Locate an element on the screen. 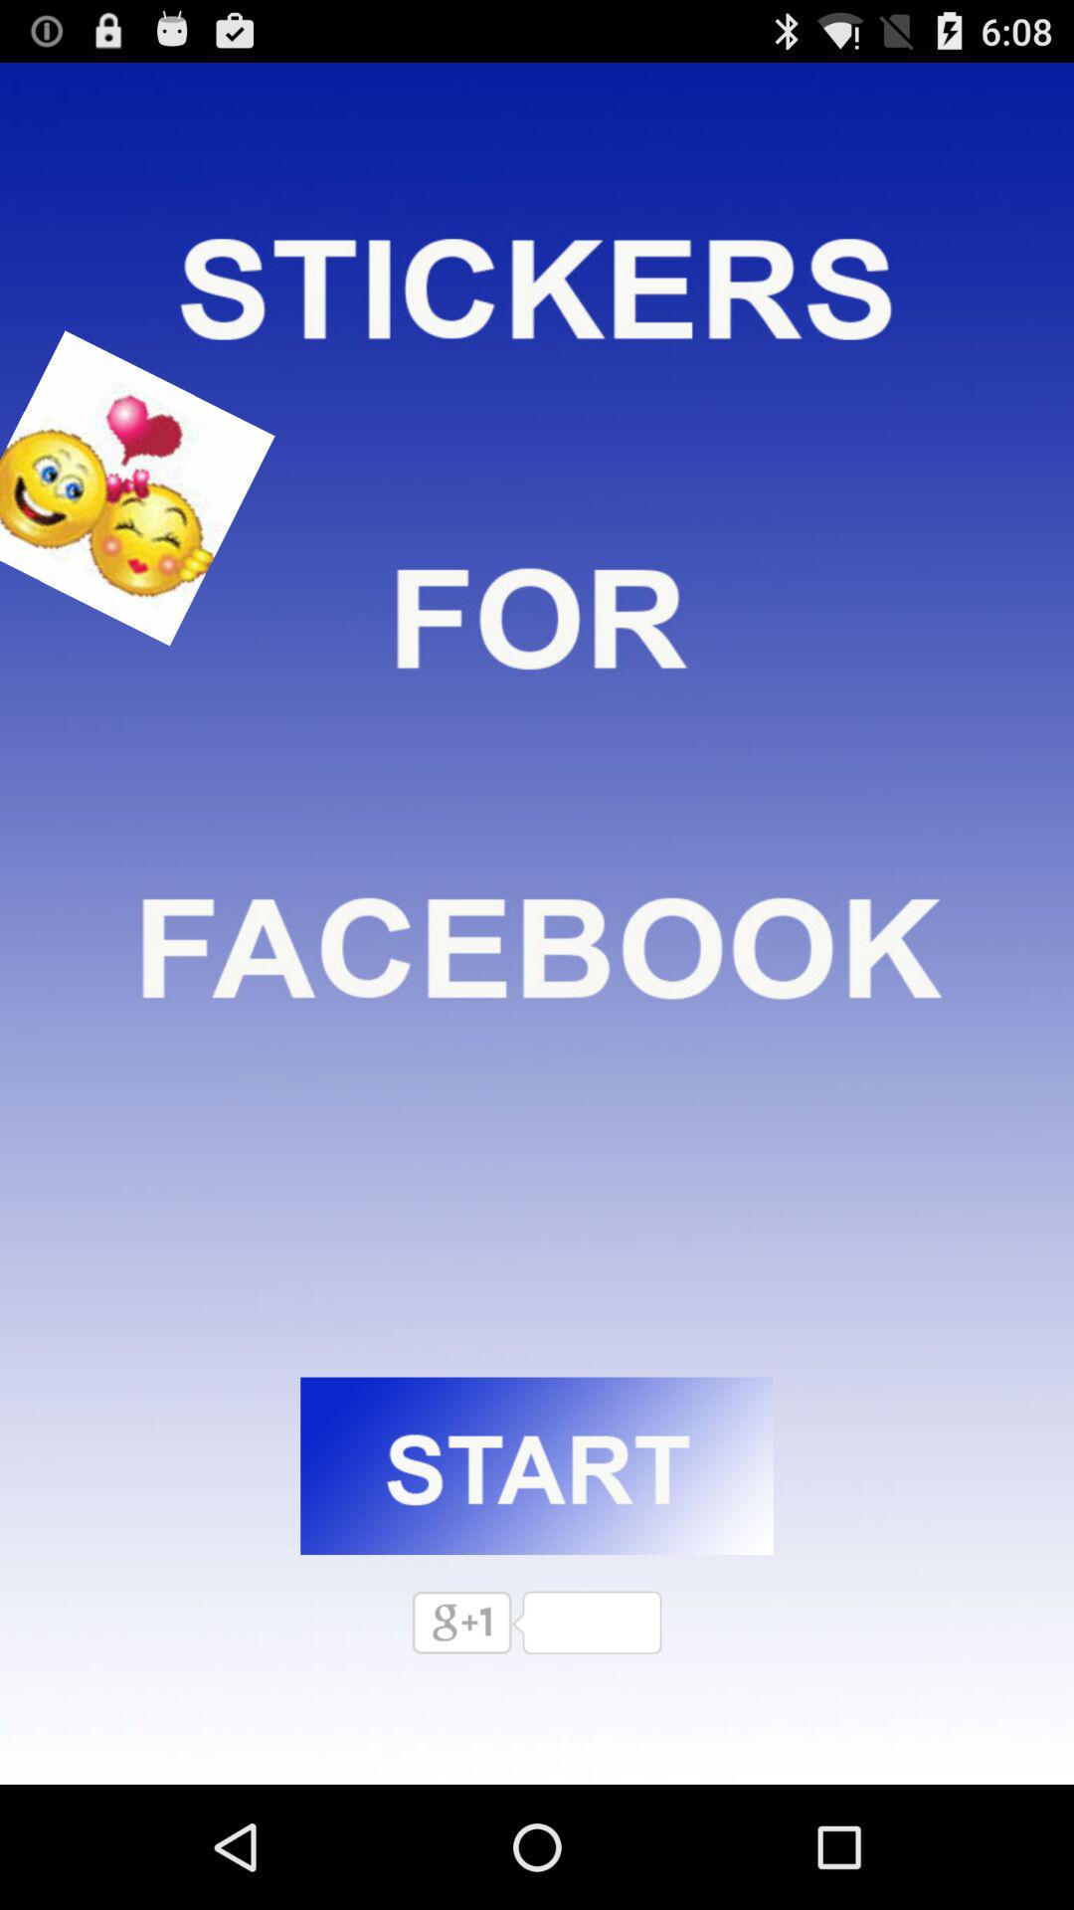 This screenshot has width=1074, height=1910. smile is located at coordinates (117, 487).